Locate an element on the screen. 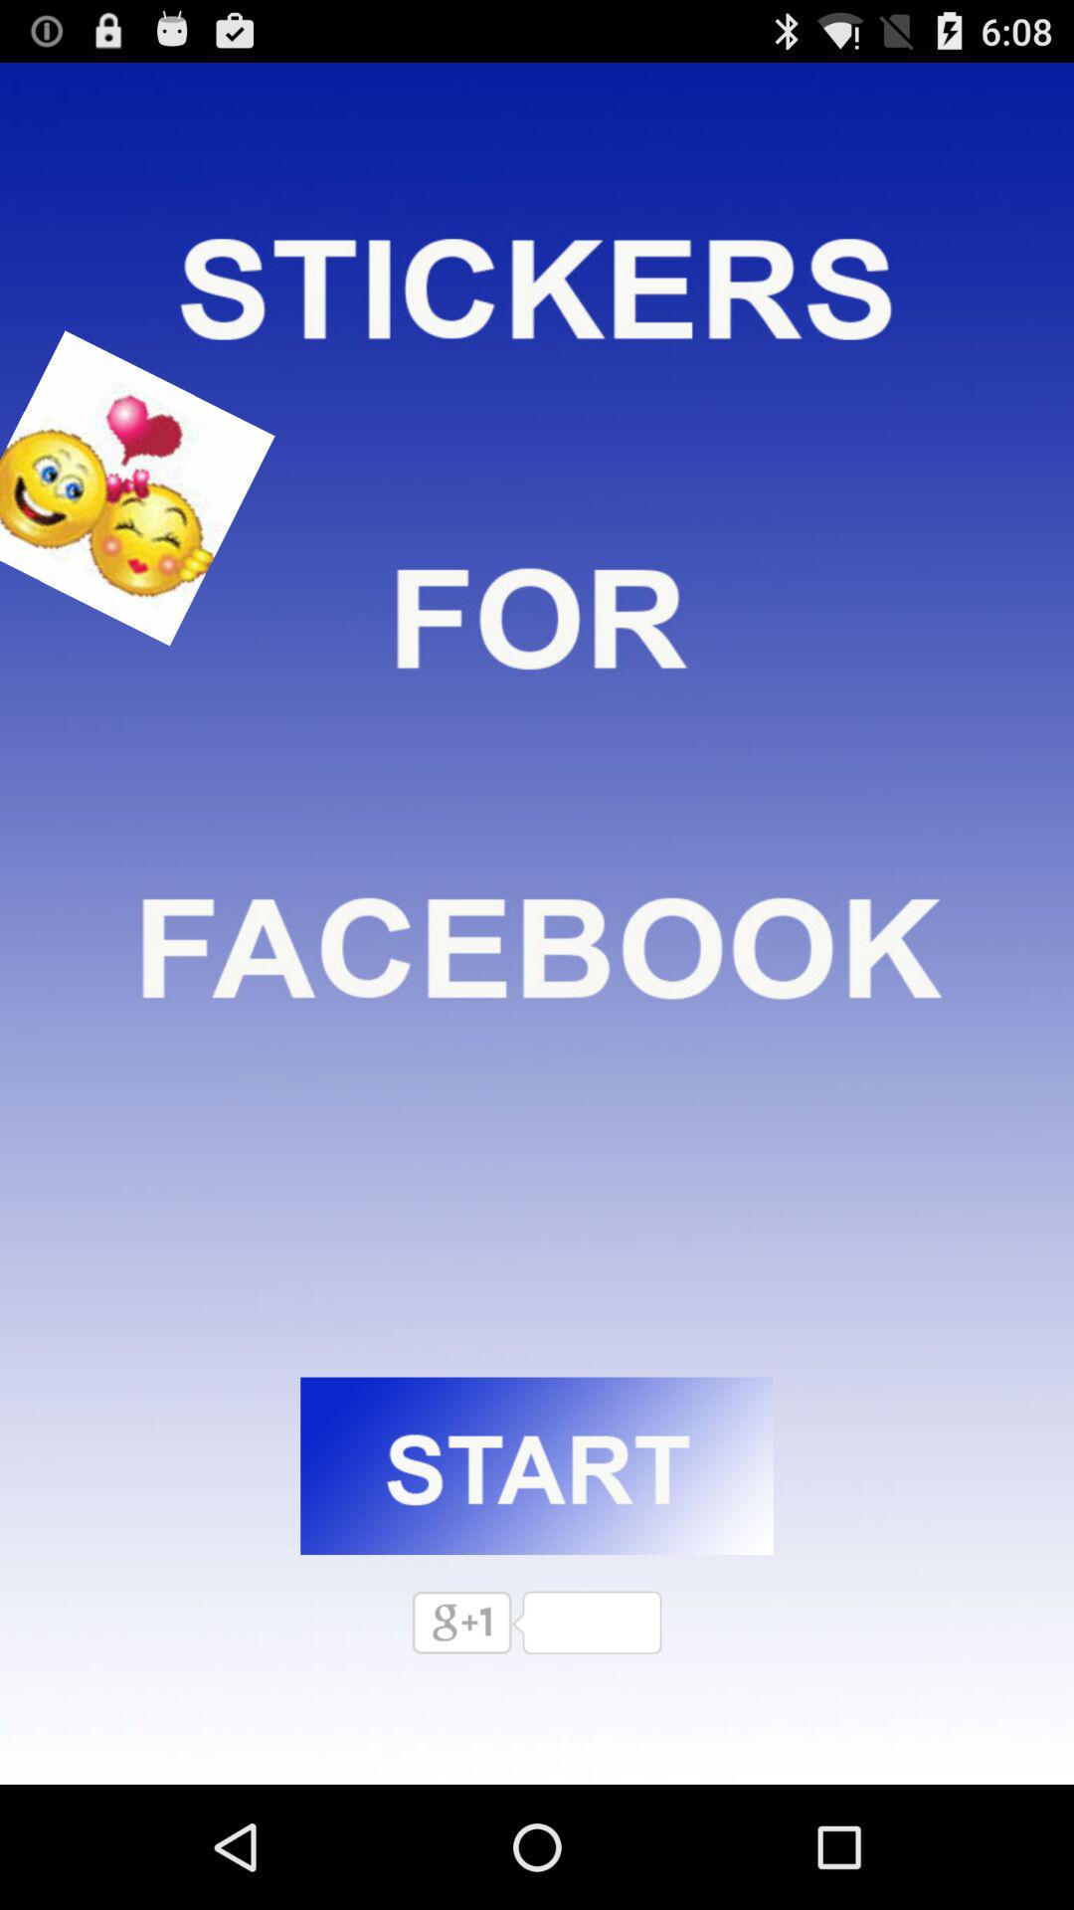 This screenshot has width=1074, height=1910. smile is located at coordinates (117, 487).